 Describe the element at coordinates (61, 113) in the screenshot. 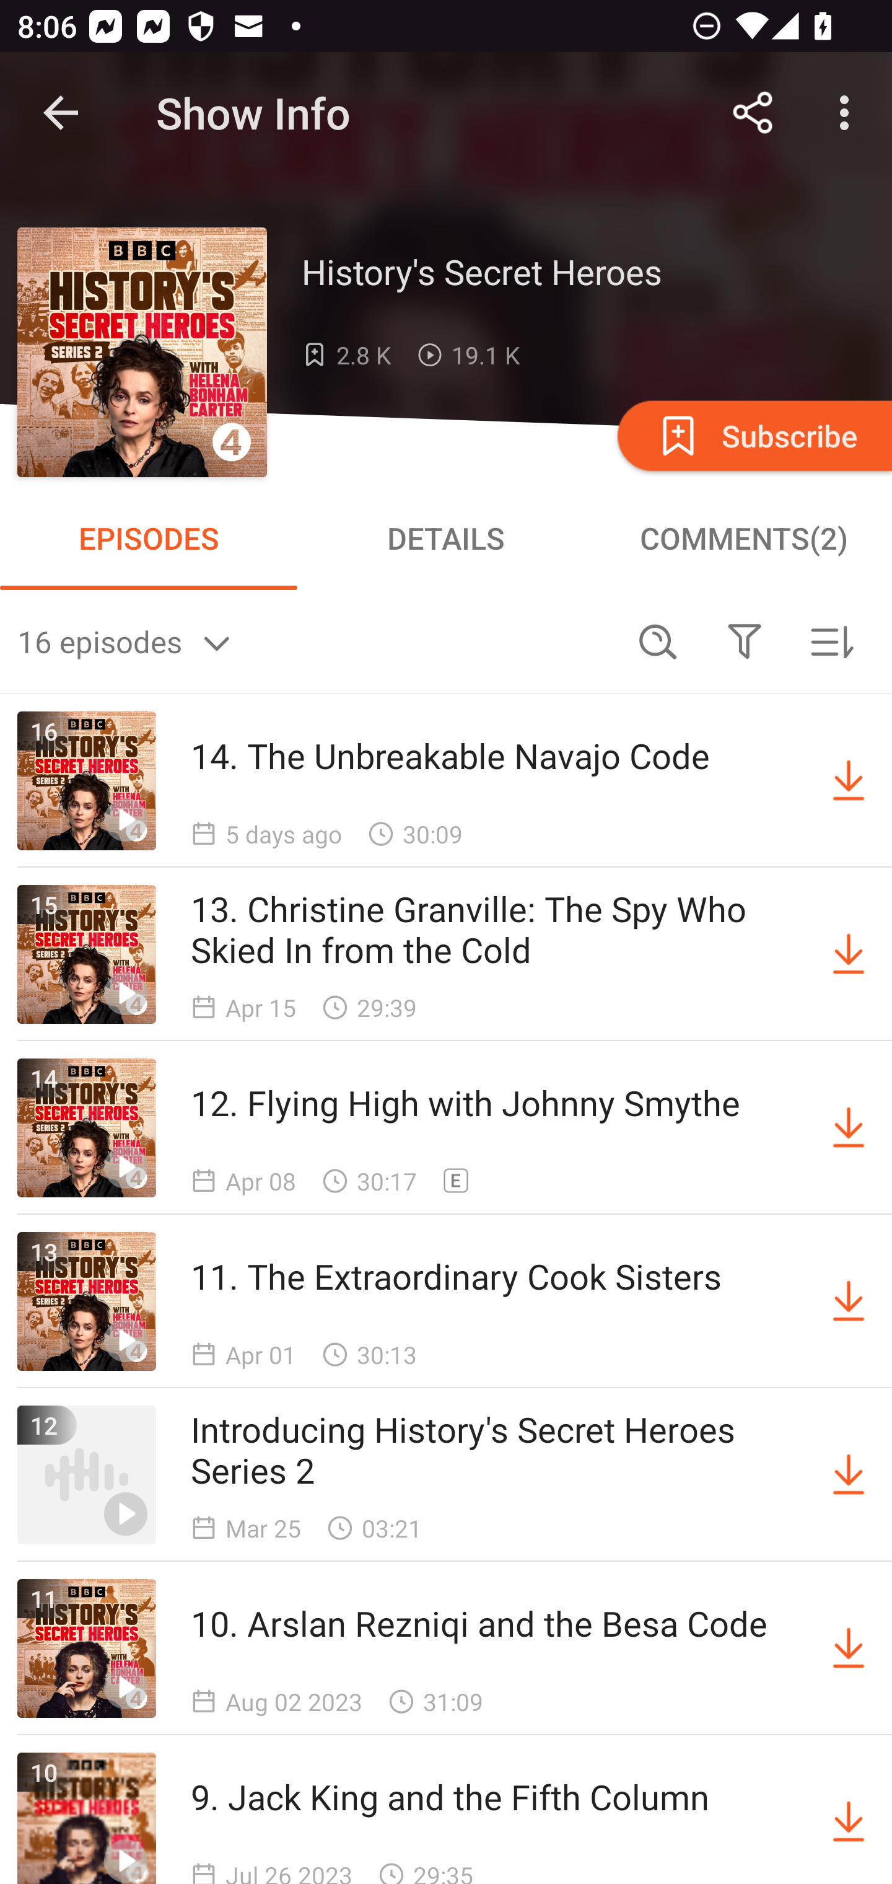

I see `Navigate up` at that location.